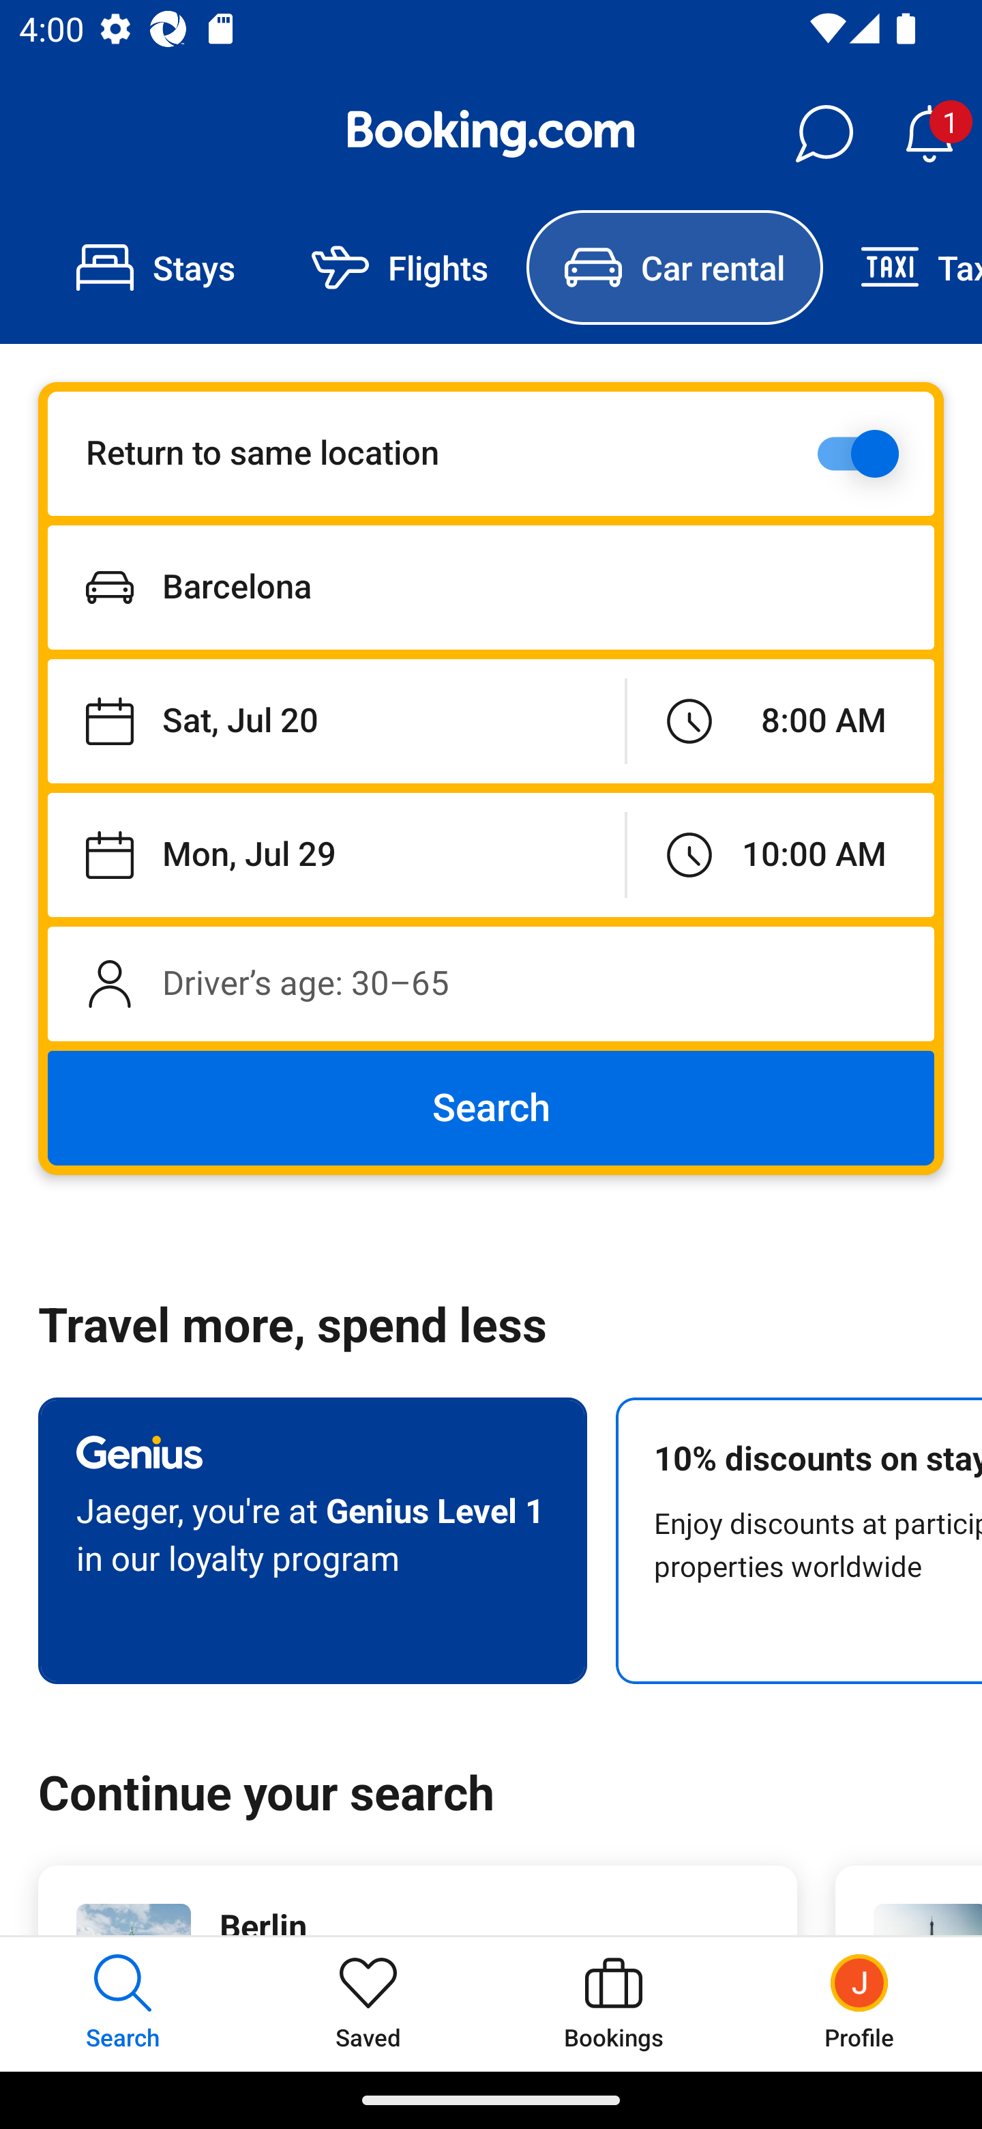 Image resolution: width=982 pixels, height=2129 pixels. I want to click on Pick-up location: Text(name=Barcelona), so click(491, 587).